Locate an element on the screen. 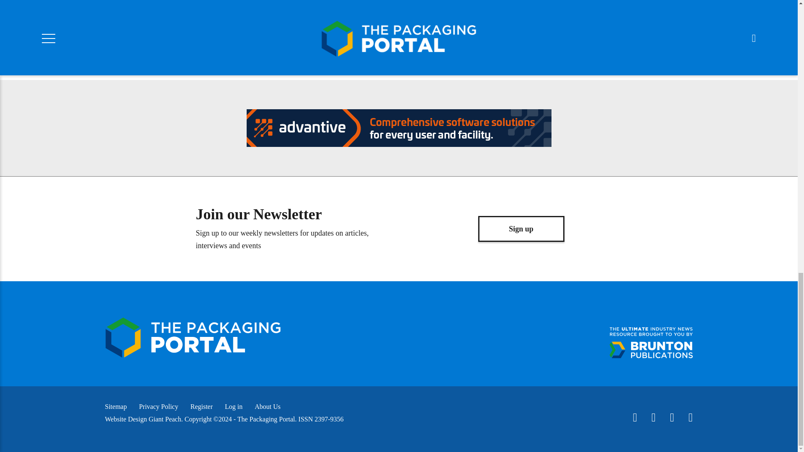  About Us is located at coordinates (268, 406).